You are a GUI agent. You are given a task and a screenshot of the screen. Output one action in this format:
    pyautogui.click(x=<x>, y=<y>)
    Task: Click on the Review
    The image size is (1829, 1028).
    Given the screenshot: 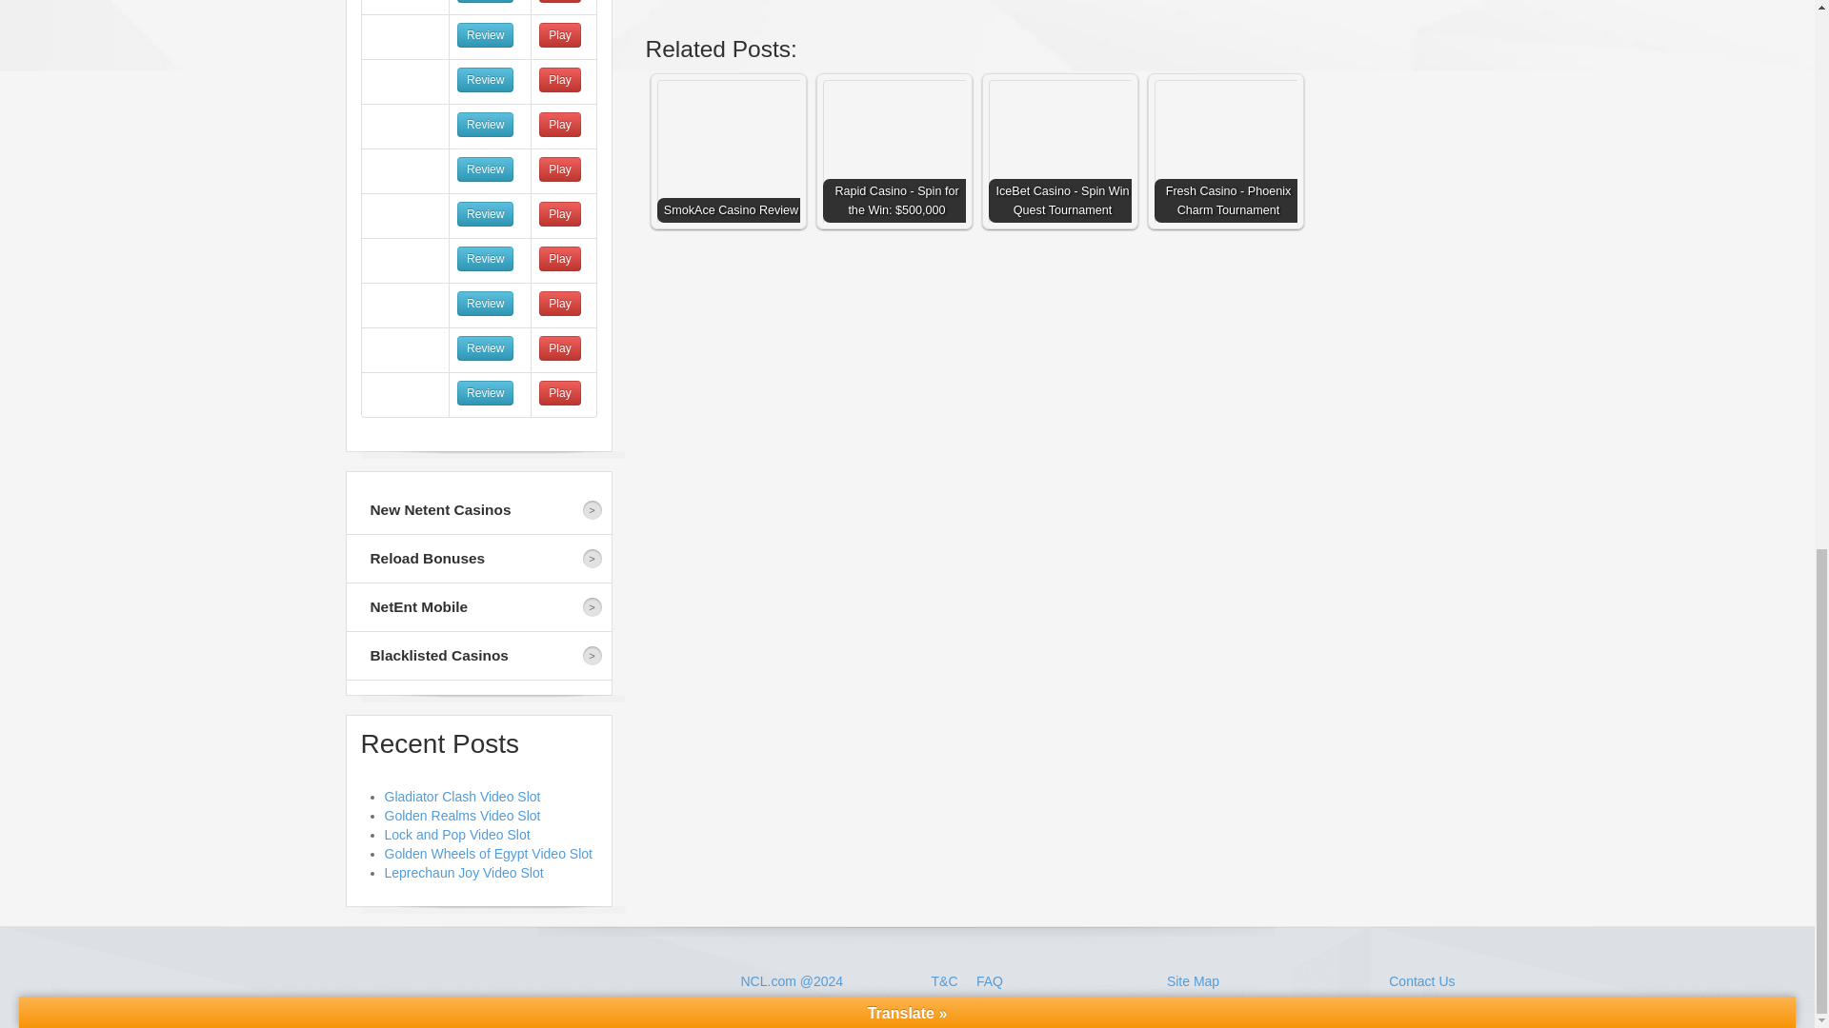 What is the action you would take?
    pyautogui.click(x=486, y=34)
    